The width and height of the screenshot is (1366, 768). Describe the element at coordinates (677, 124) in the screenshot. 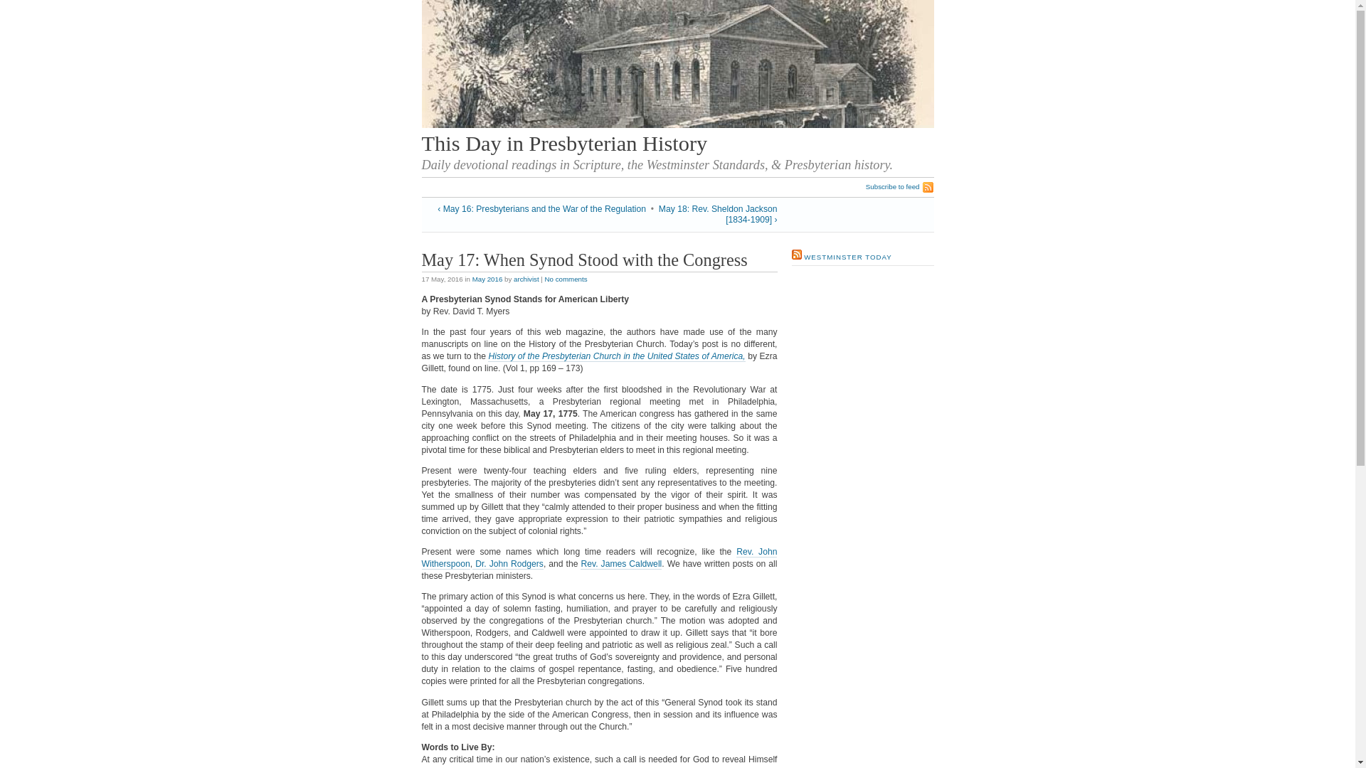

I see `Return to main page` at that location.